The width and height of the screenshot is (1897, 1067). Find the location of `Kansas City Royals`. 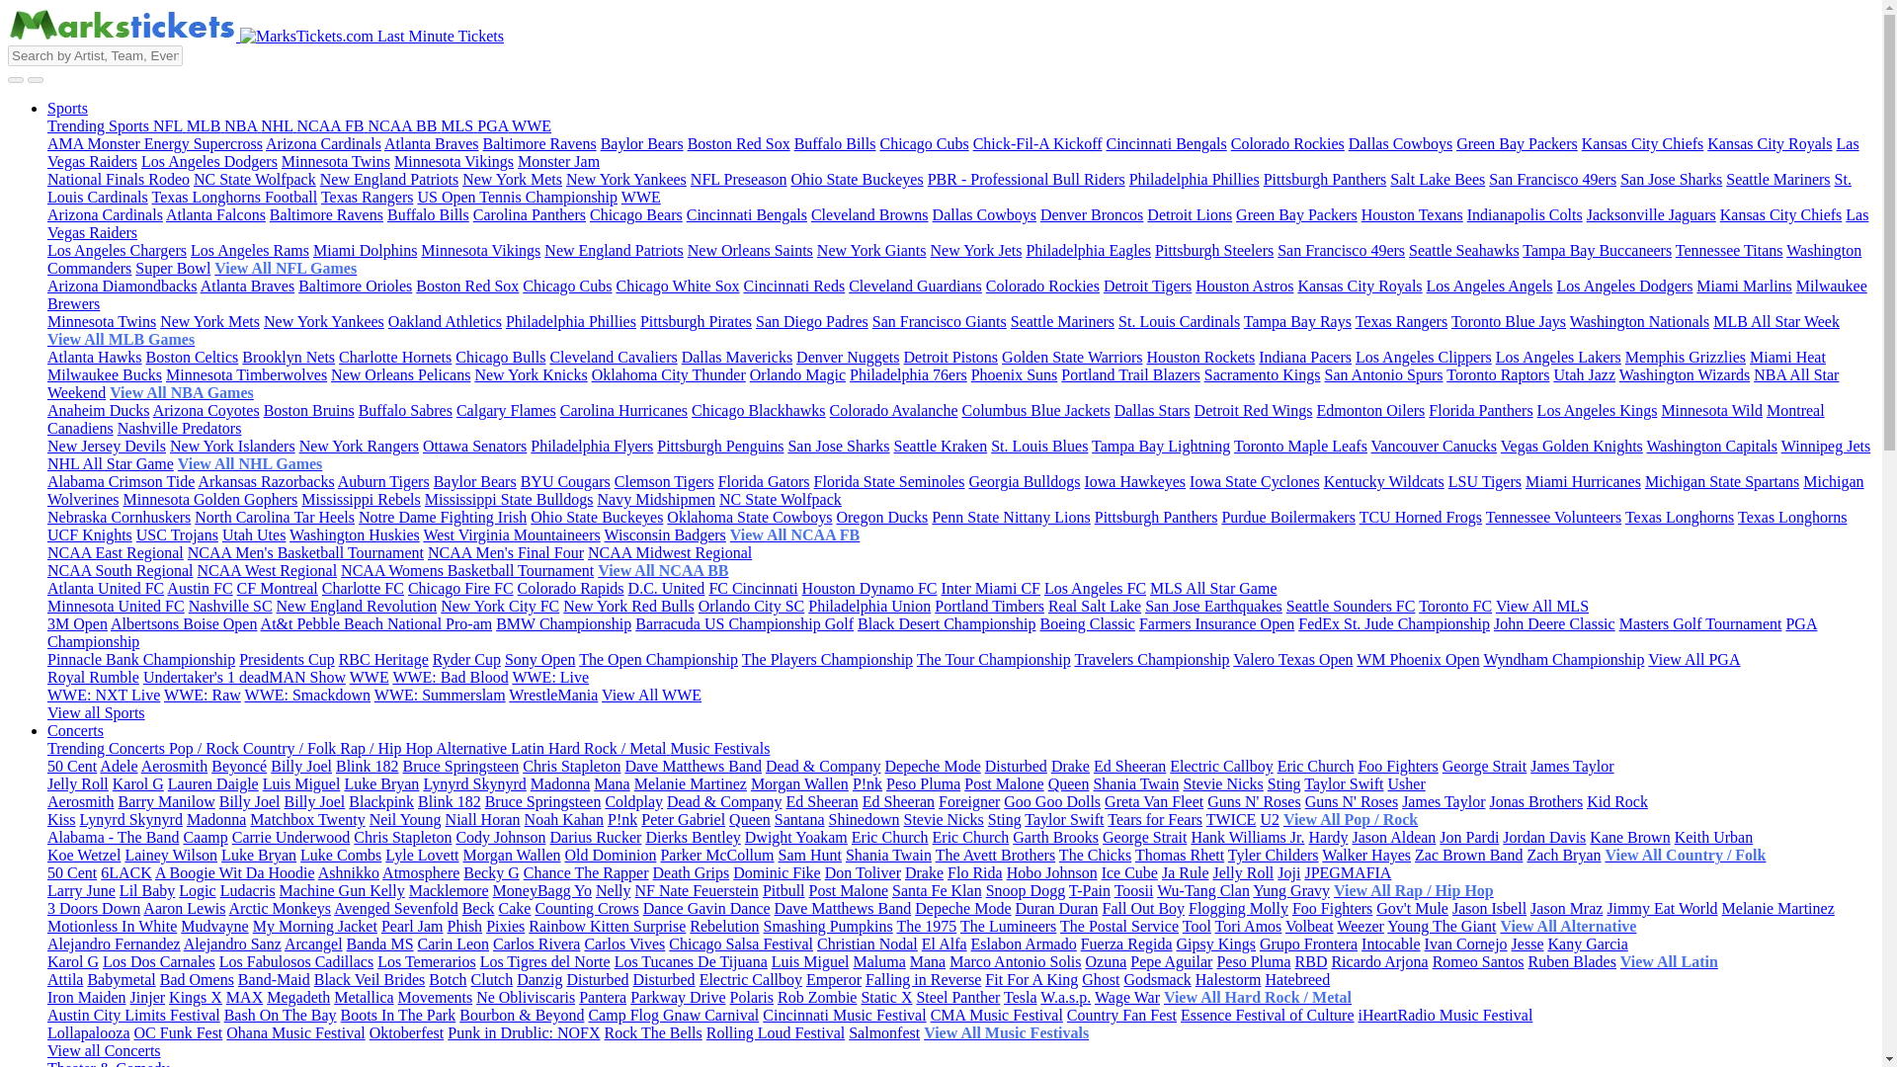

Kansas City Royals is located at coordinates (1770, 144).